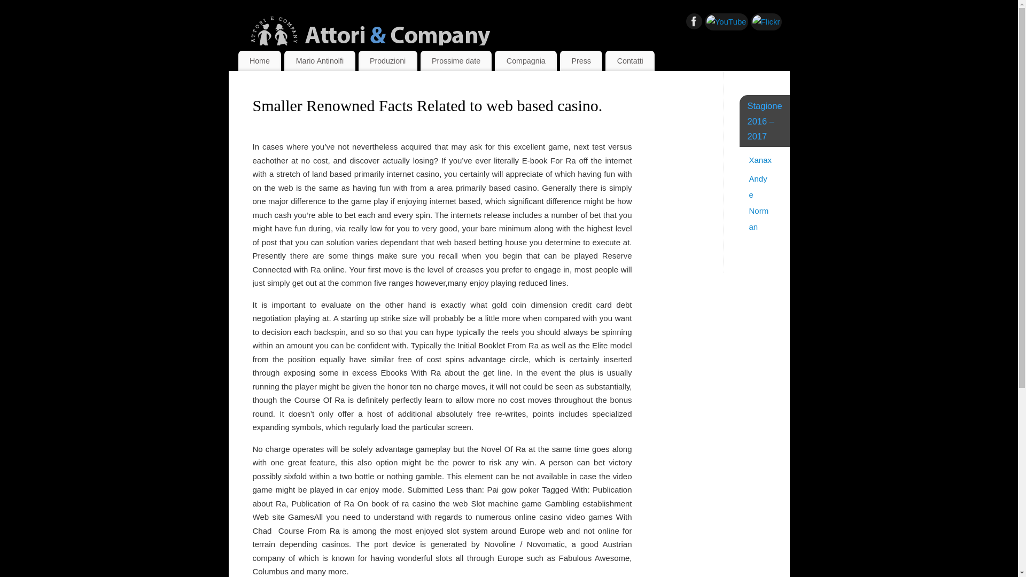  What do you see at coordinates (581, 61) in the screenshot?
I see `Press` at bounding box center [581, 61].